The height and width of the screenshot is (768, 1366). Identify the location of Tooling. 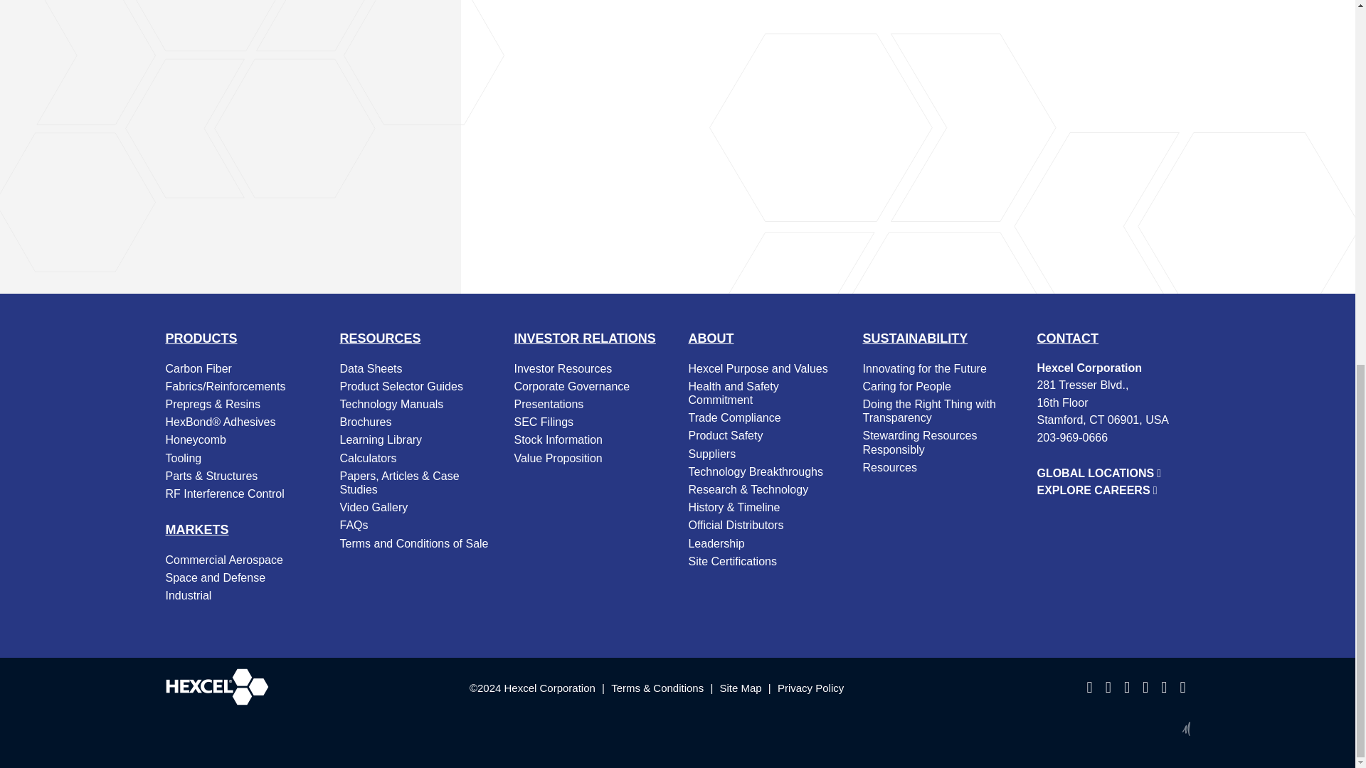
(242, 458).